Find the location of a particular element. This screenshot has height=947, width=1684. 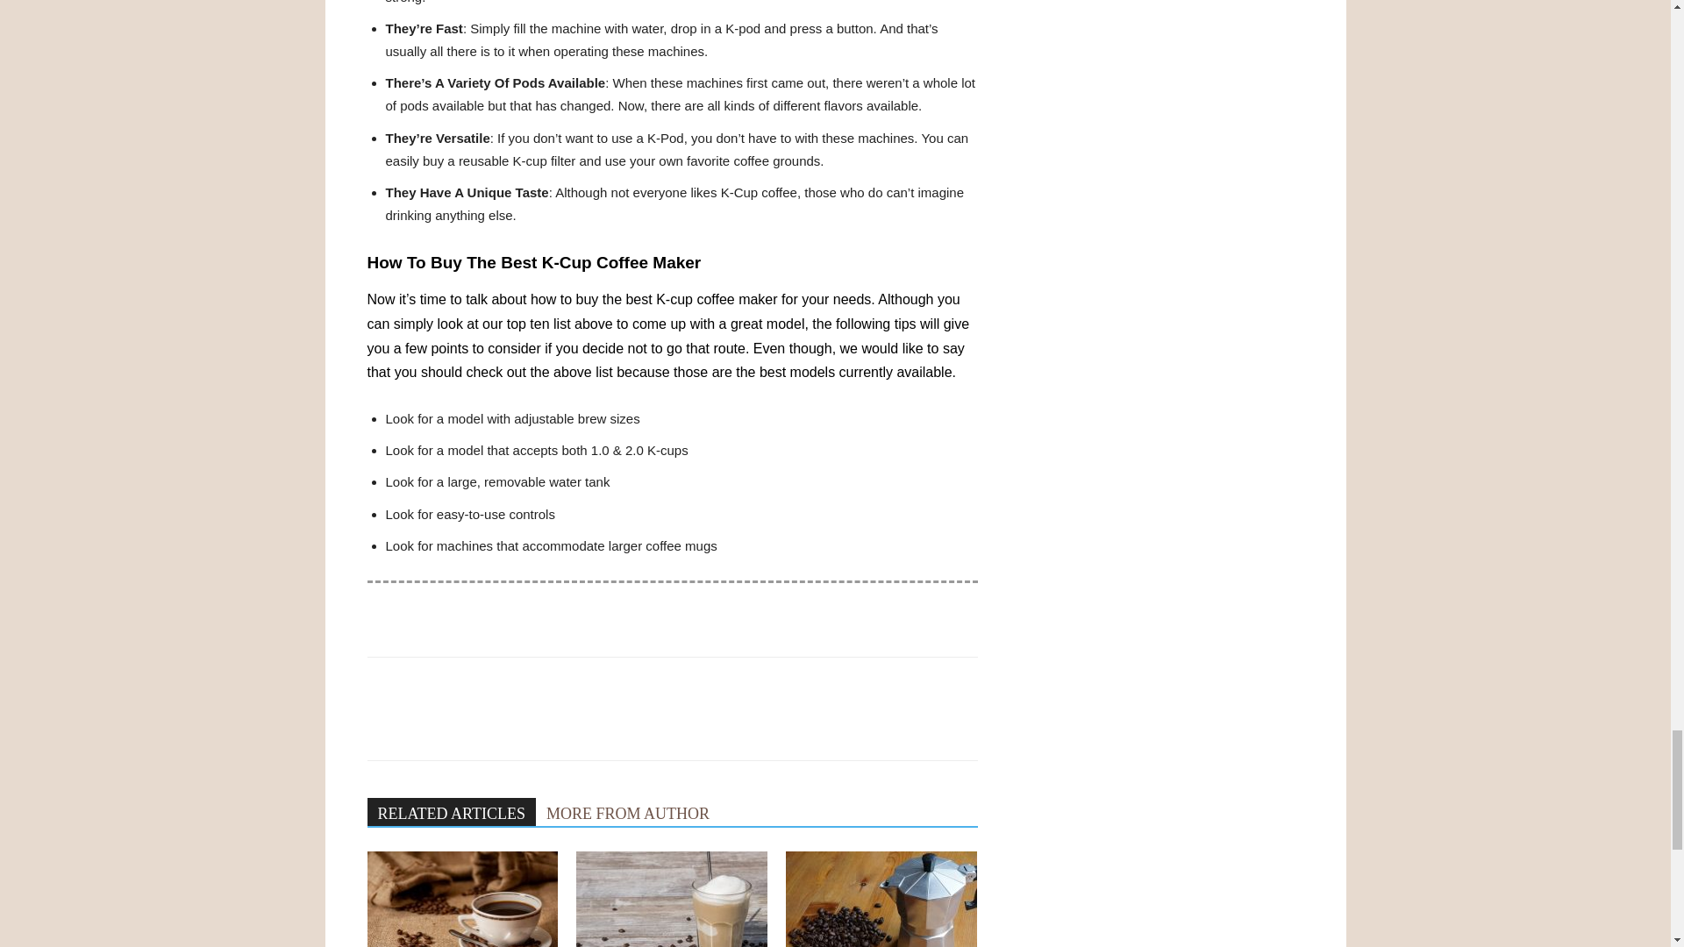

Best Iced Coffees of 2022 is located at coordinates (672, 899).